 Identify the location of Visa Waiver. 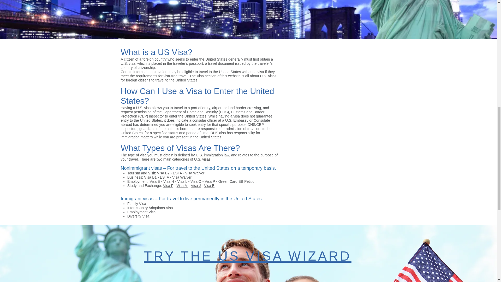
(195, 173).